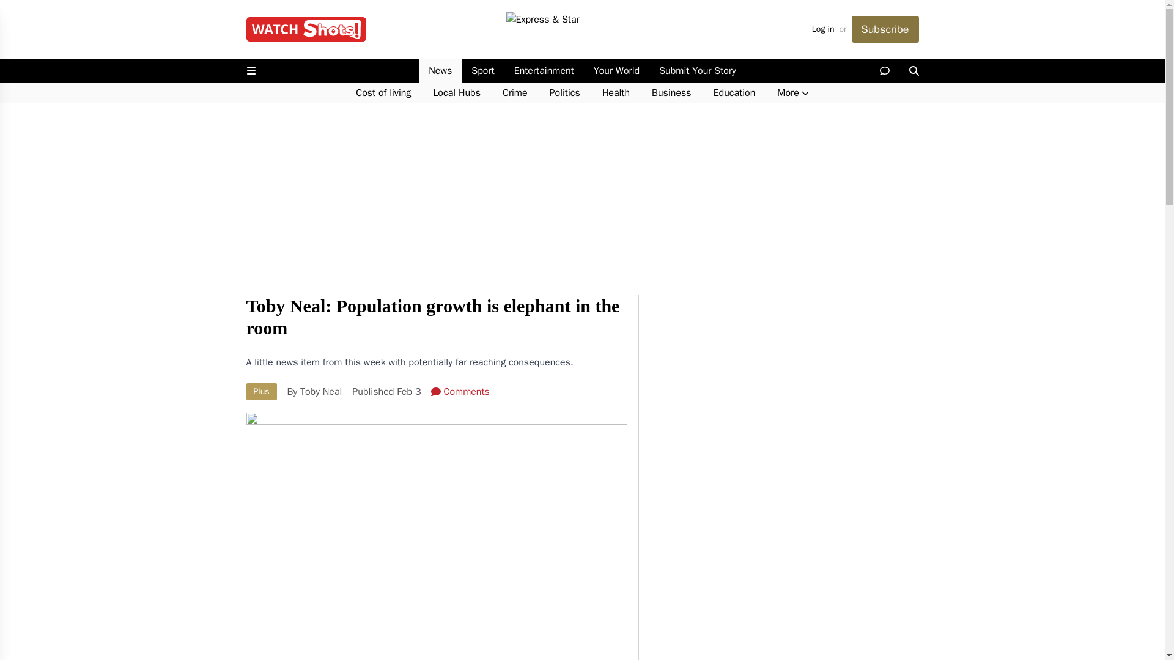 Image resolution: width=1174 pixels, height=660 pixels. Describe the element at coordinates (823, 29) in the screenshot. I see `Log in` at that location.